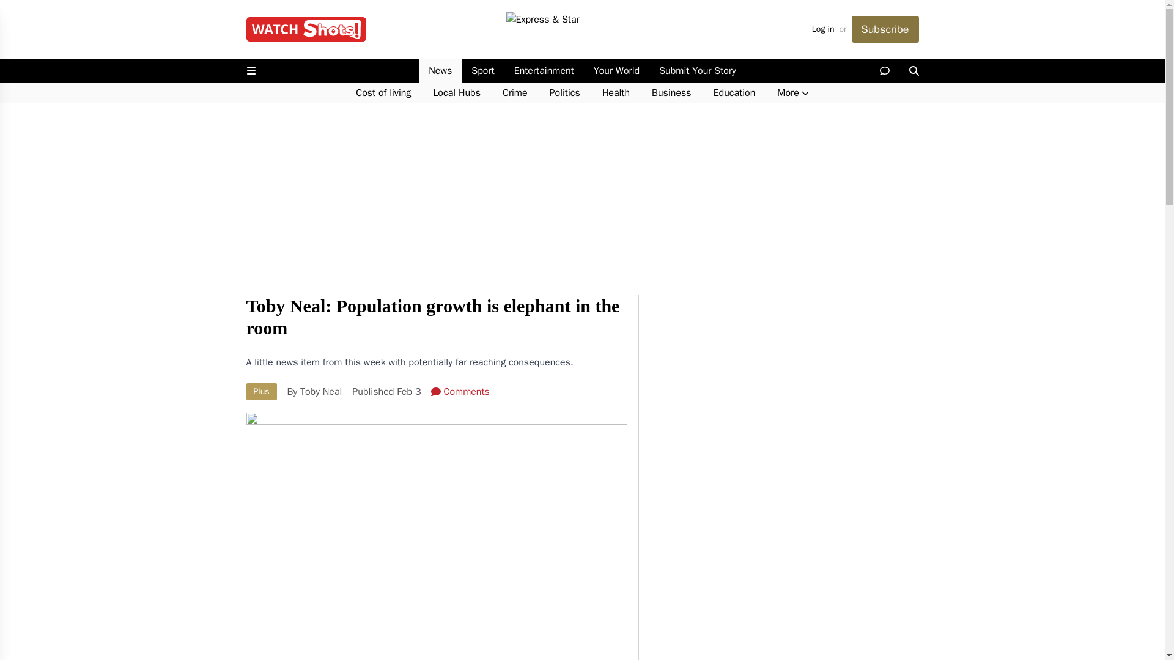 Image resolution: width=1174 pixels, height=660 pixels. Describe the element at coordinates (823, 29) in the screenshot. I see `Log in` at that location.